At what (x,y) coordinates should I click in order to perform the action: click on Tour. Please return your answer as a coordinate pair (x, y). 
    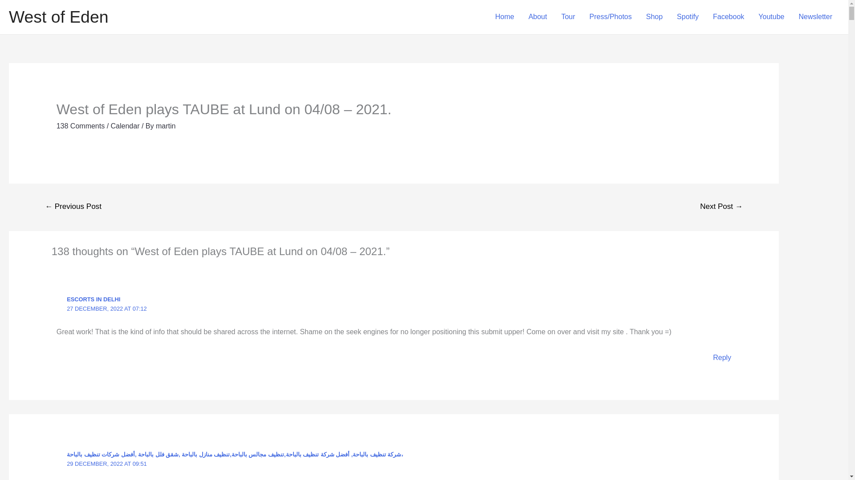
    Looking at the image, I should click on (568, 17).